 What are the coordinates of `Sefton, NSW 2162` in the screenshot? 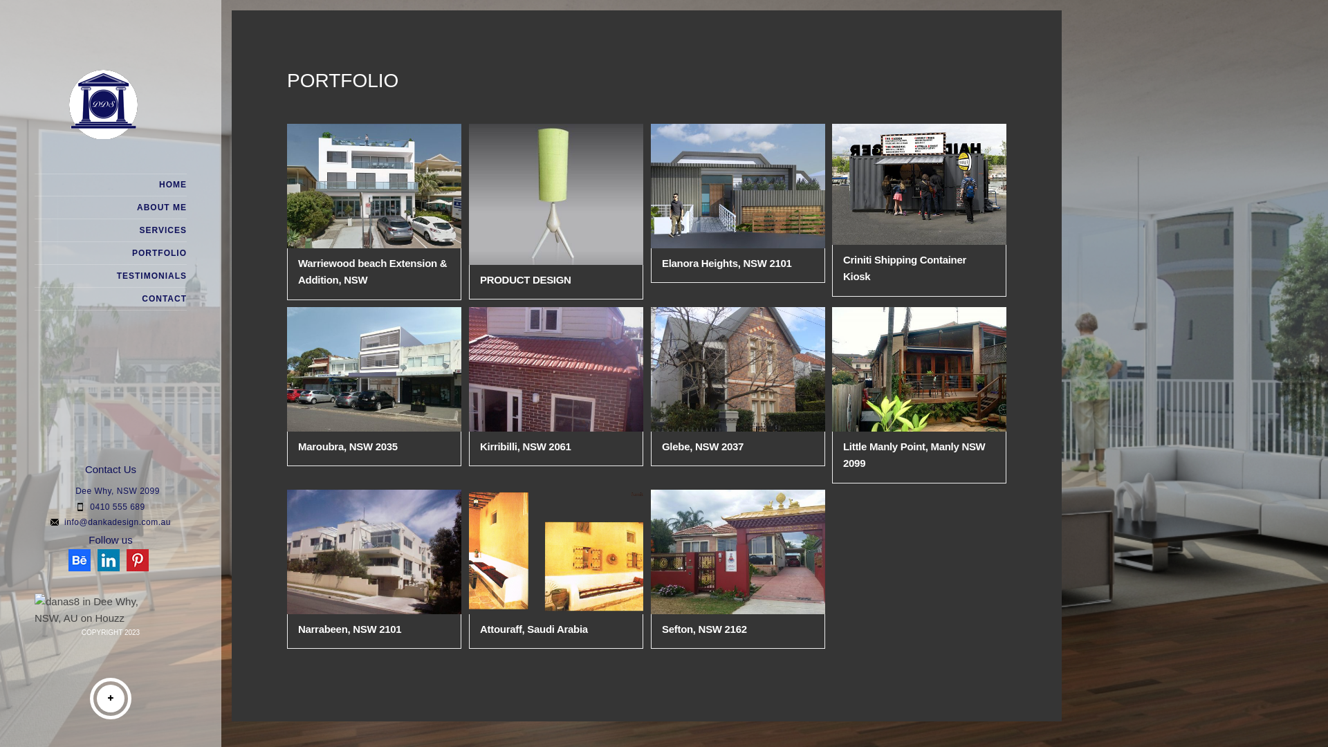 It's located at (704, 629).